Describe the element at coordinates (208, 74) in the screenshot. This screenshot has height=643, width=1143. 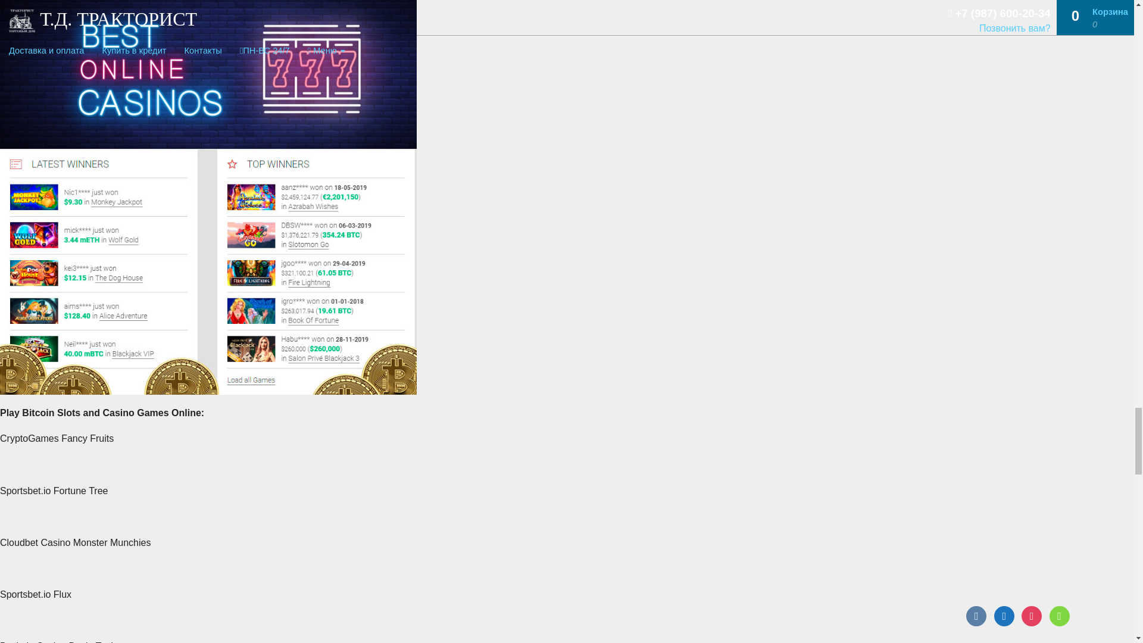
I see `Seminole nation casino hours` at that location.